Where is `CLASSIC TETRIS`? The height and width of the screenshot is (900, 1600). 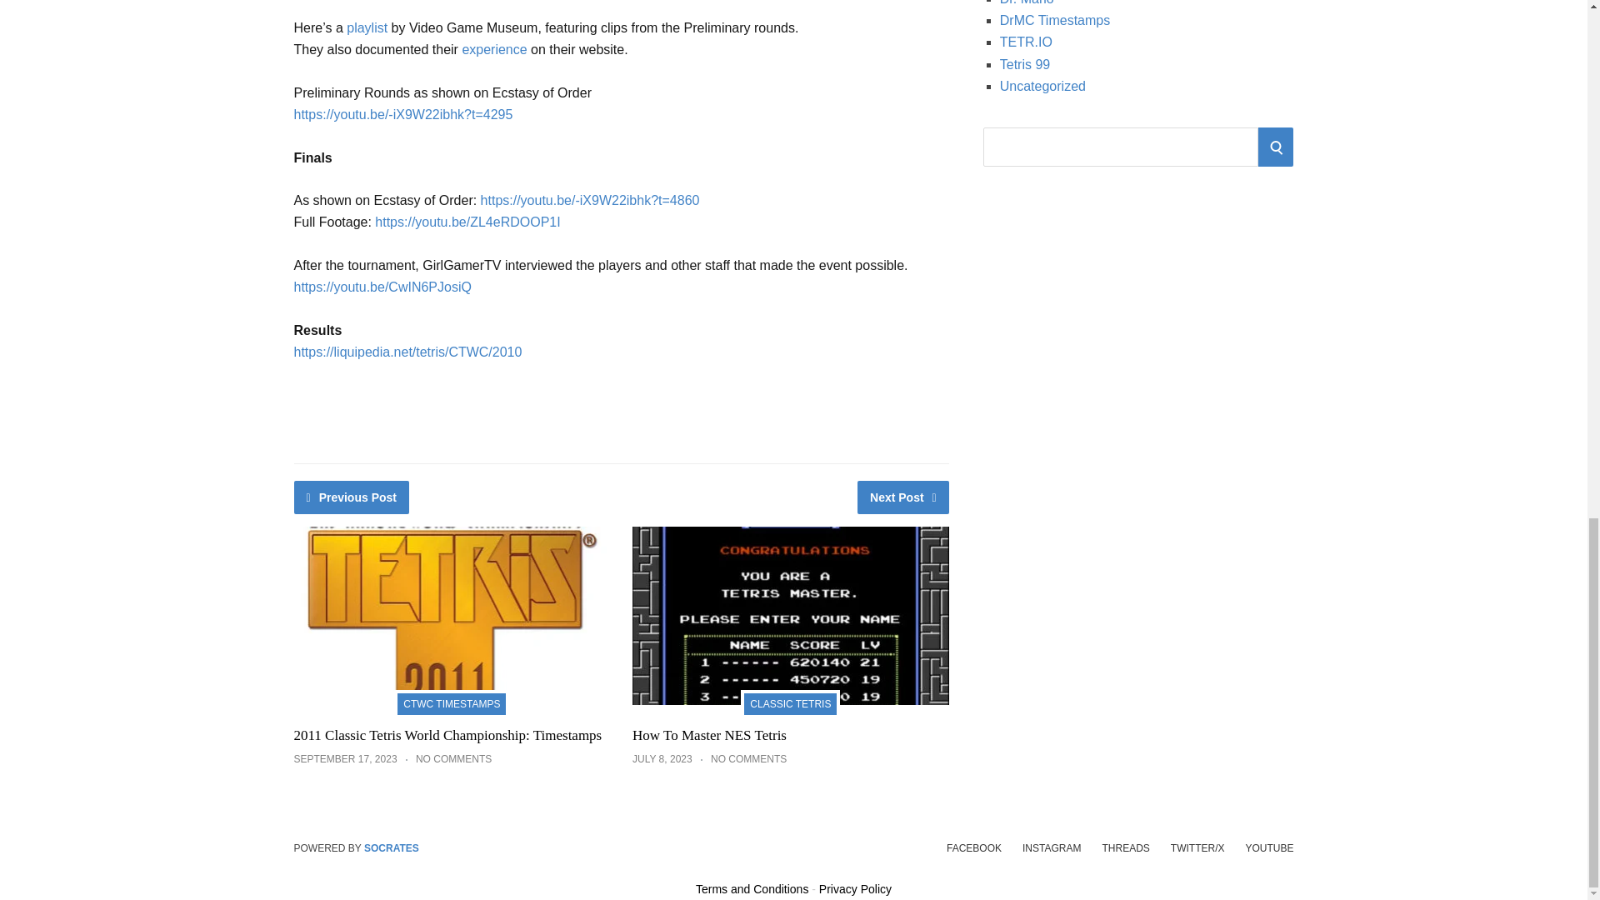
CLASSIC TETRIS is located at coordinates (790, 702).